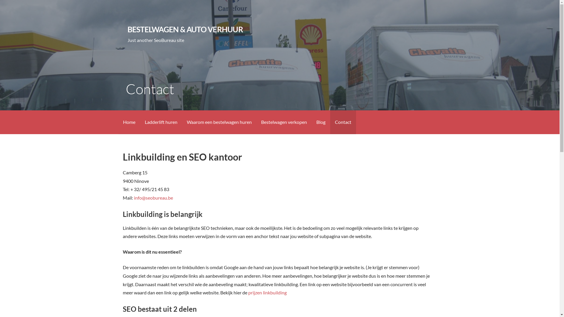 The height and width of the screenshot is (317, 564). I want to click on prijzen linkbuilding, so click(267, 292).